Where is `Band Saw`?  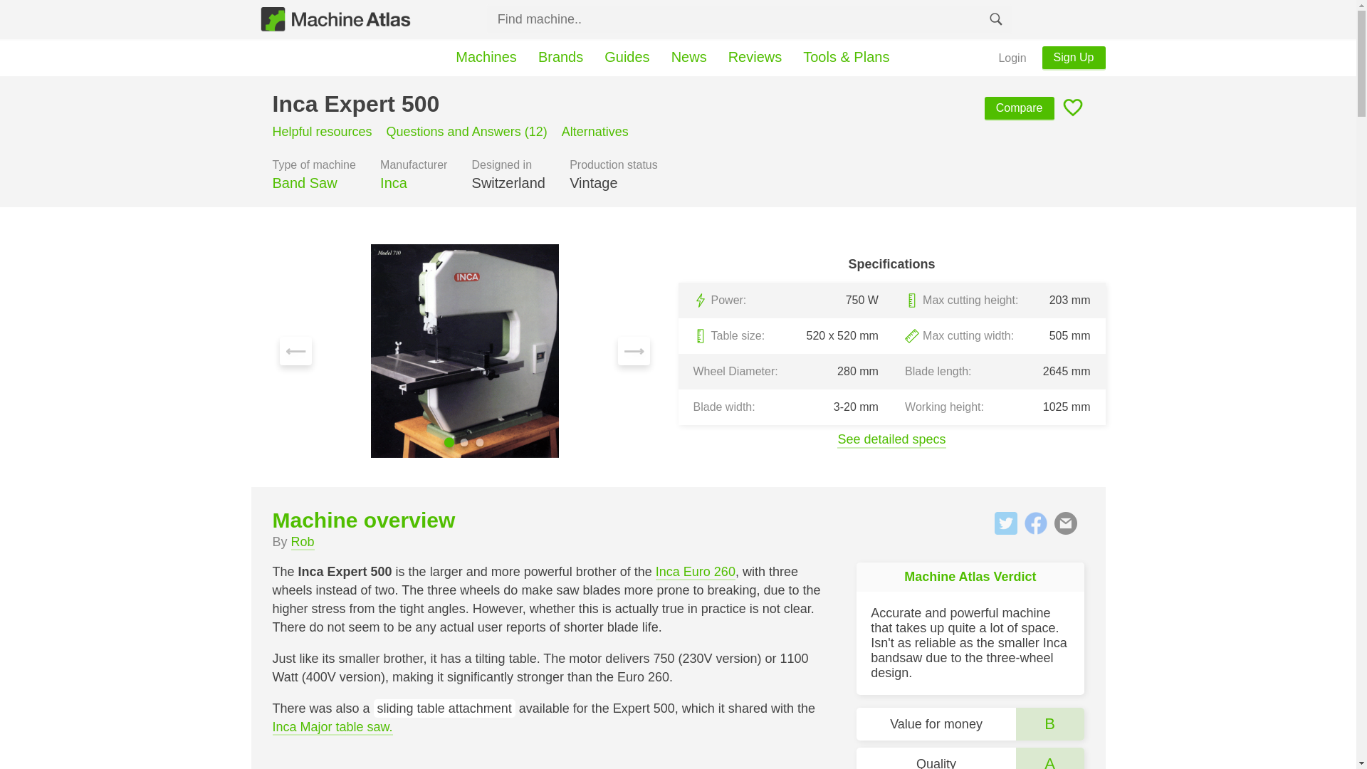 Band Saw is located at coordinates (313, 184).